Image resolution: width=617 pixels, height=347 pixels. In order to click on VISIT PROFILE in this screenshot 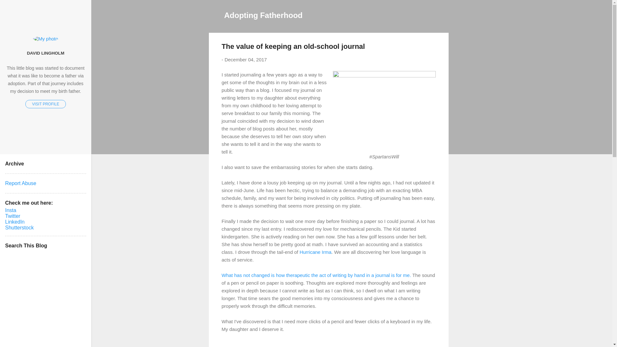, I will do `click(46, 104)`.